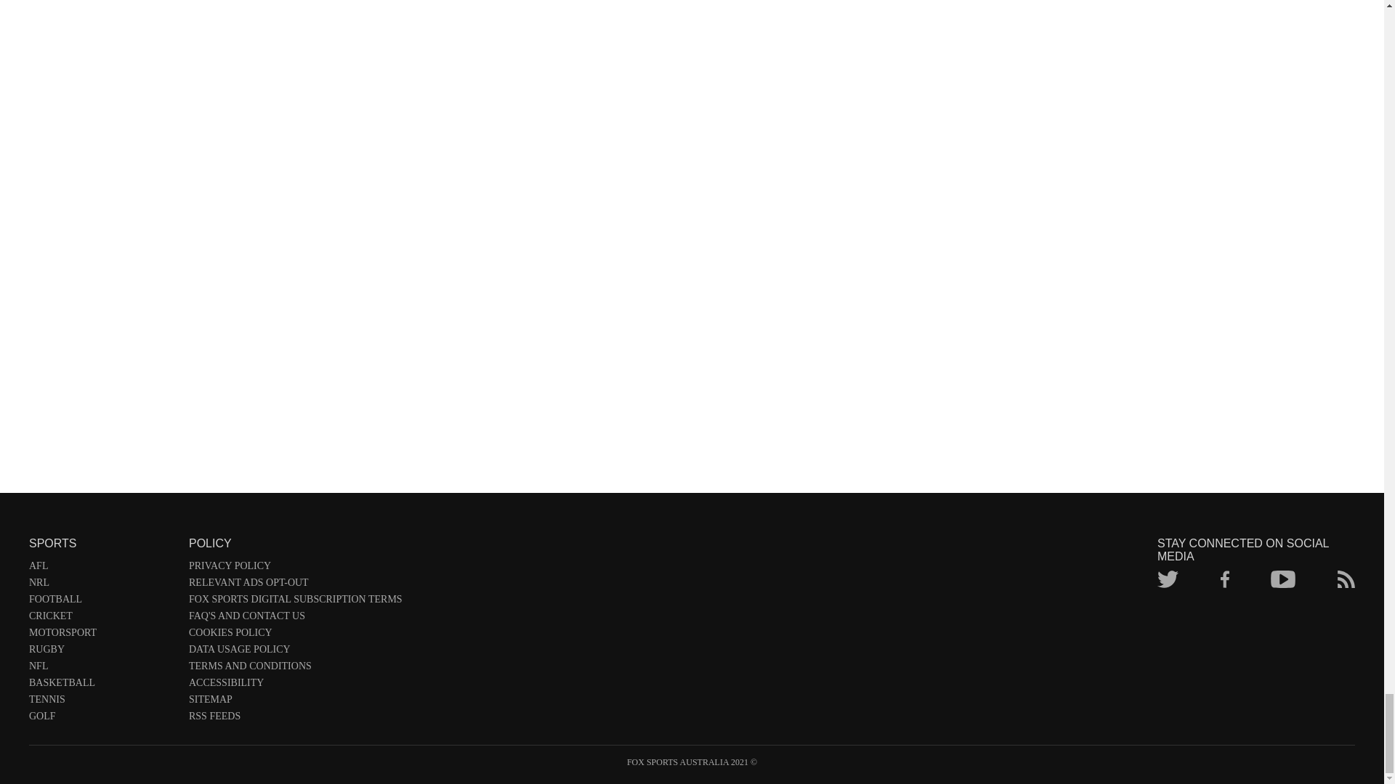  Describe the element at coordinates (102, 602) in the screenshot. I see `FOOTBALL` at that location.